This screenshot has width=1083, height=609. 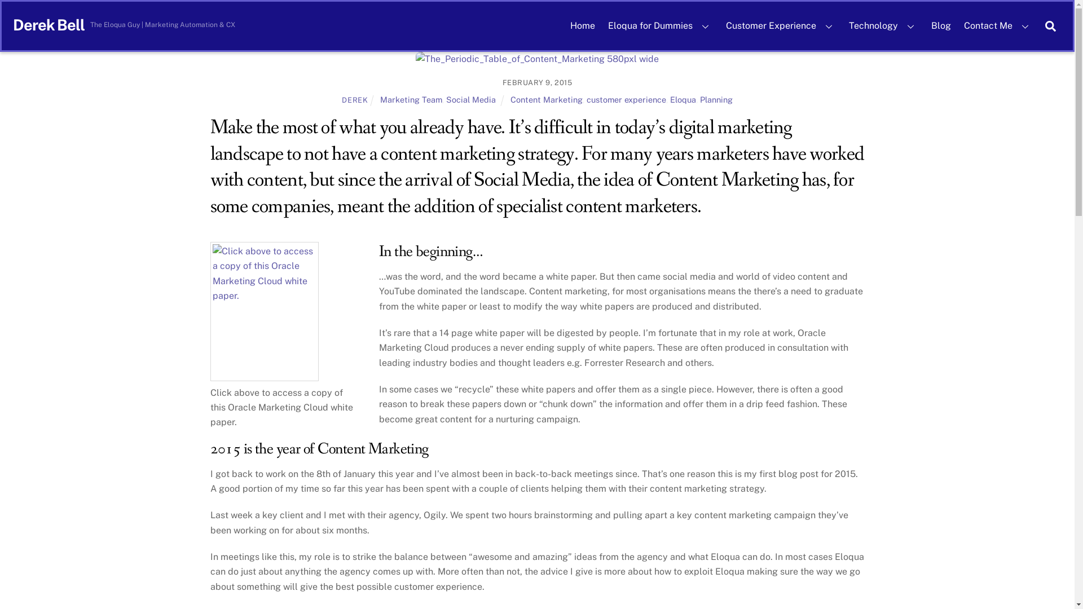 What do you see at coordinates (537, 59) in the screenshot?
I see `The_Periodic_Table_of_Content_Marketing 580pxl wide` at bounding box center [537, 59].